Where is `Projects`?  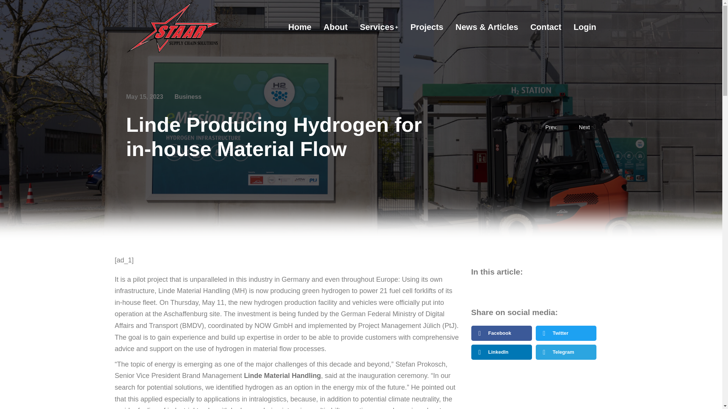
Projects is located at coordinates (427, 27).